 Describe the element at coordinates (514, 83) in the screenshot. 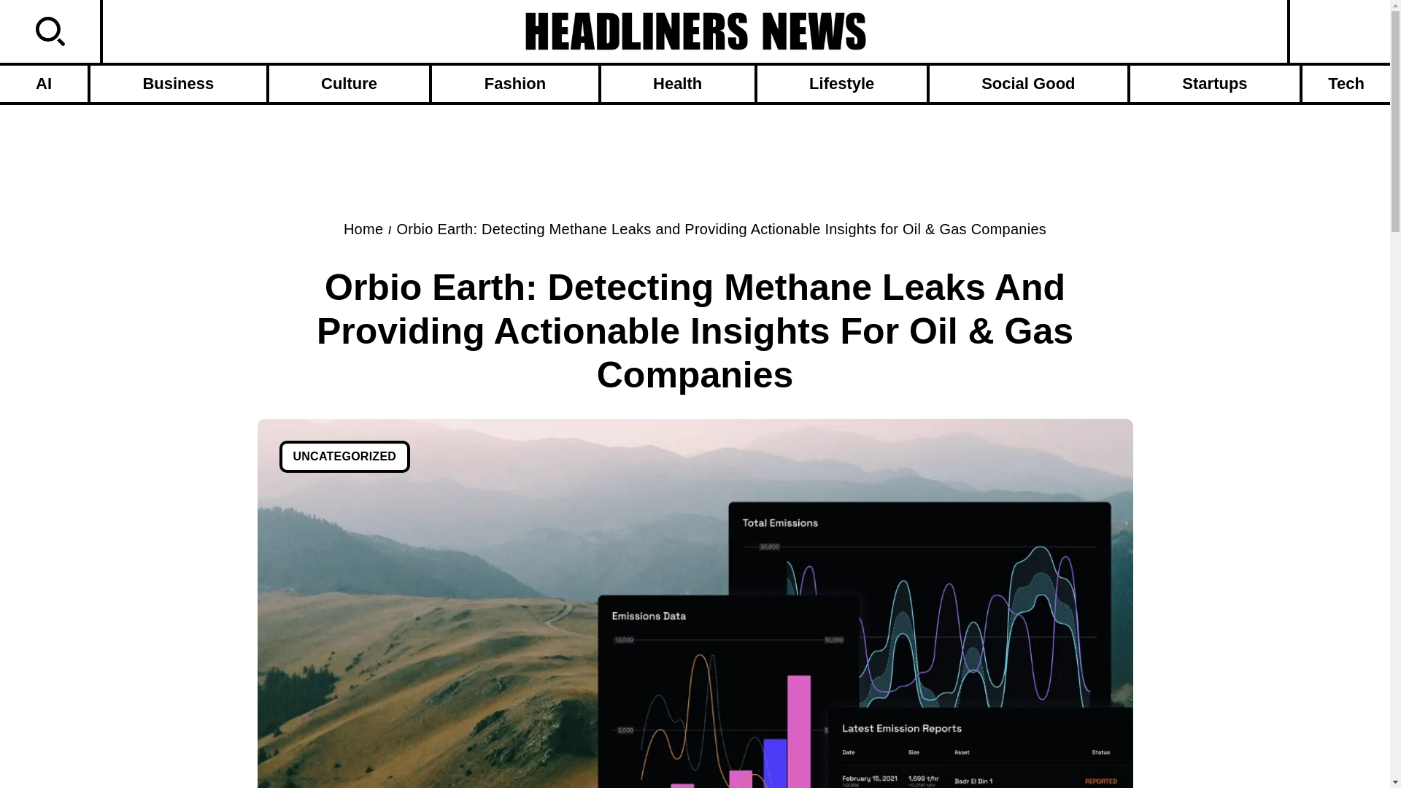

I see `Fashion` at that location.